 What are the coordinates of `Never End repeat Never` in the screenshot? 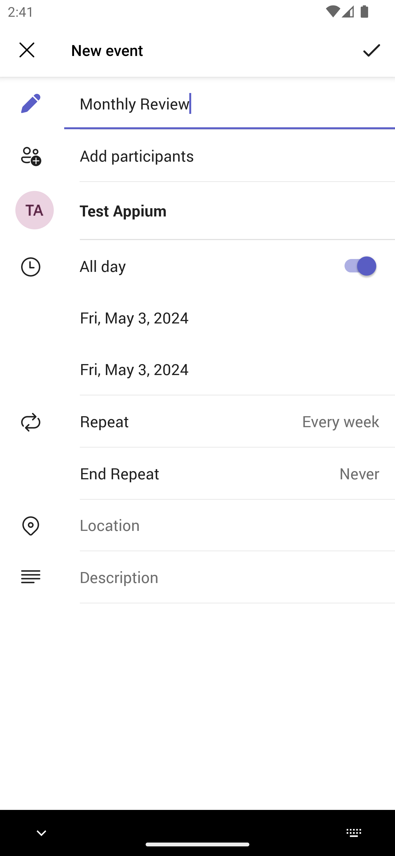 It's located at (367, 473).